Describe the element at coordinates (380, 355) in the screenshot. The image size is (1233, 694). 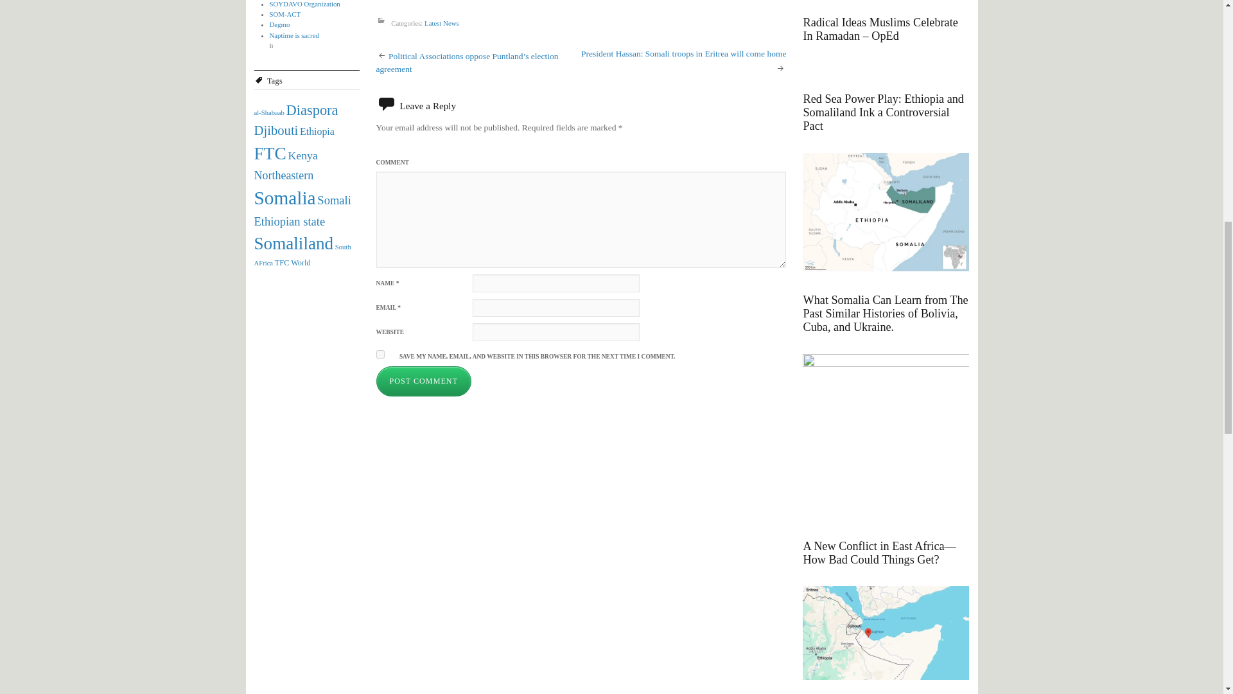
I see `yes` at that location.